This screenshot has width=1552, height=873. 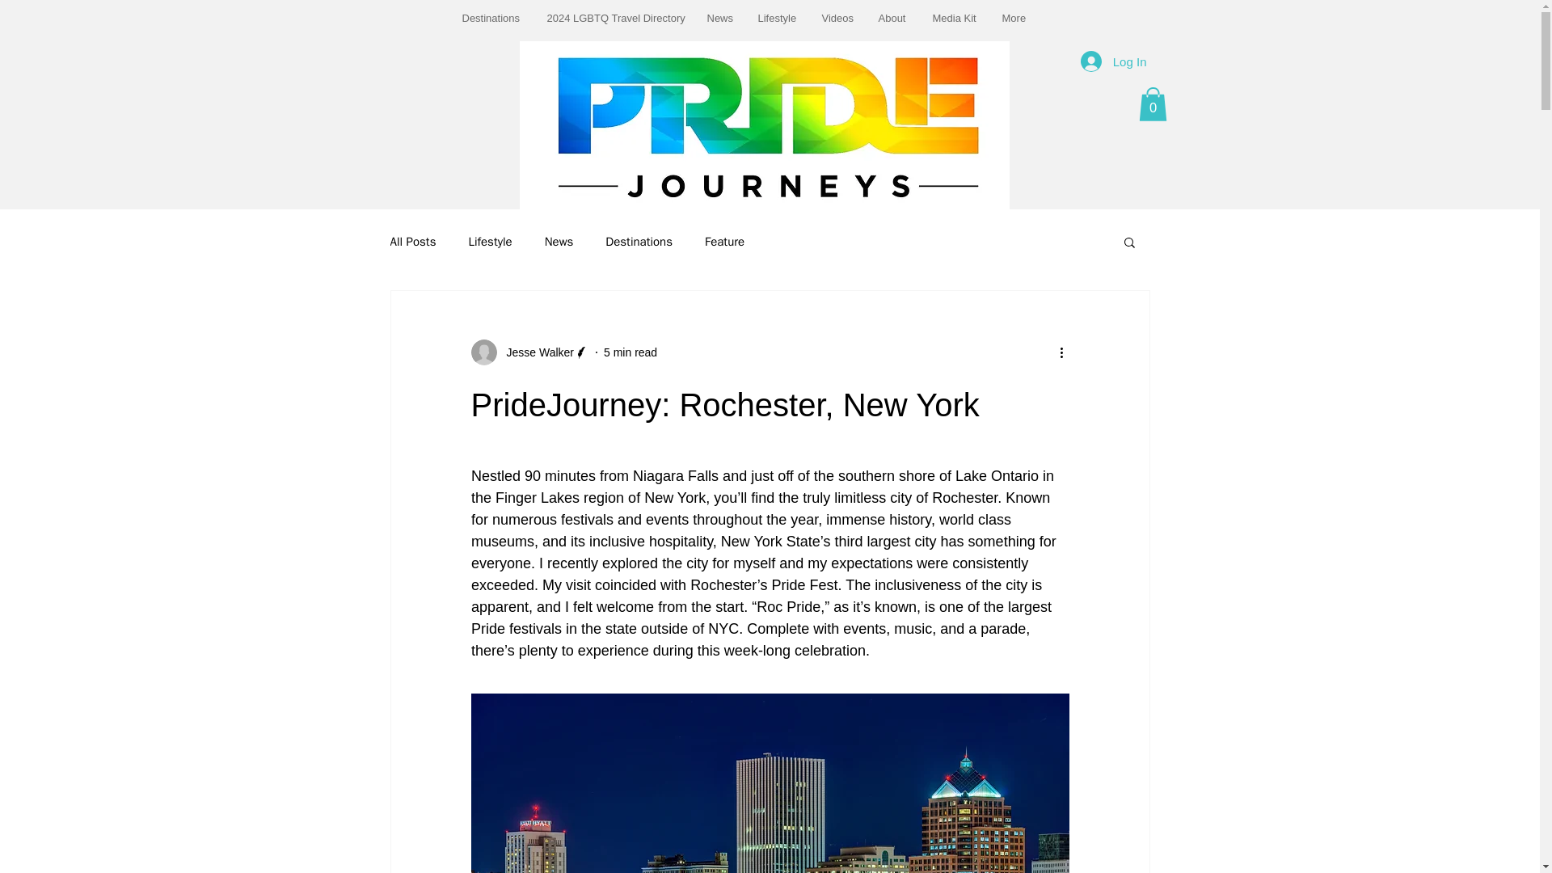 What do you see at coordinates (535, 352) in the screenshot?
I see `Jesse Walker` at bounding box center [535, 352].